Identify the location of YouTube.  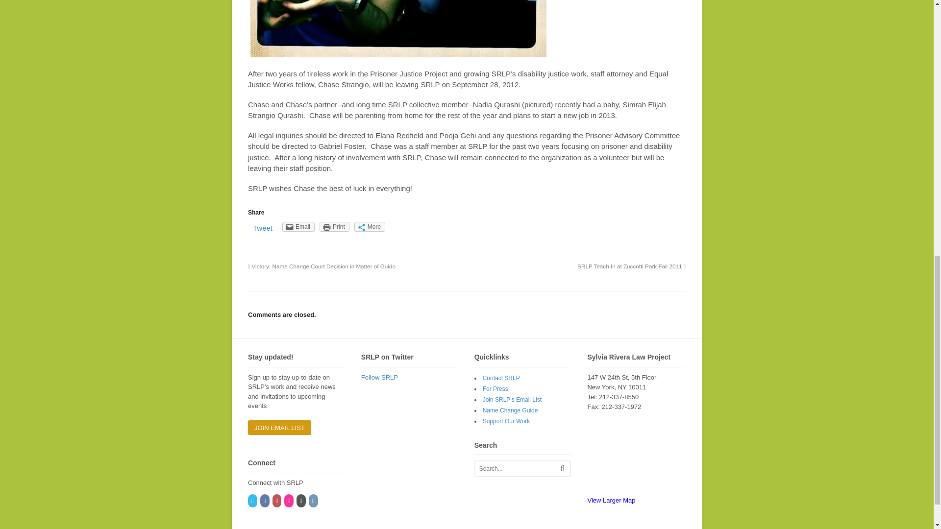
(277, 501).